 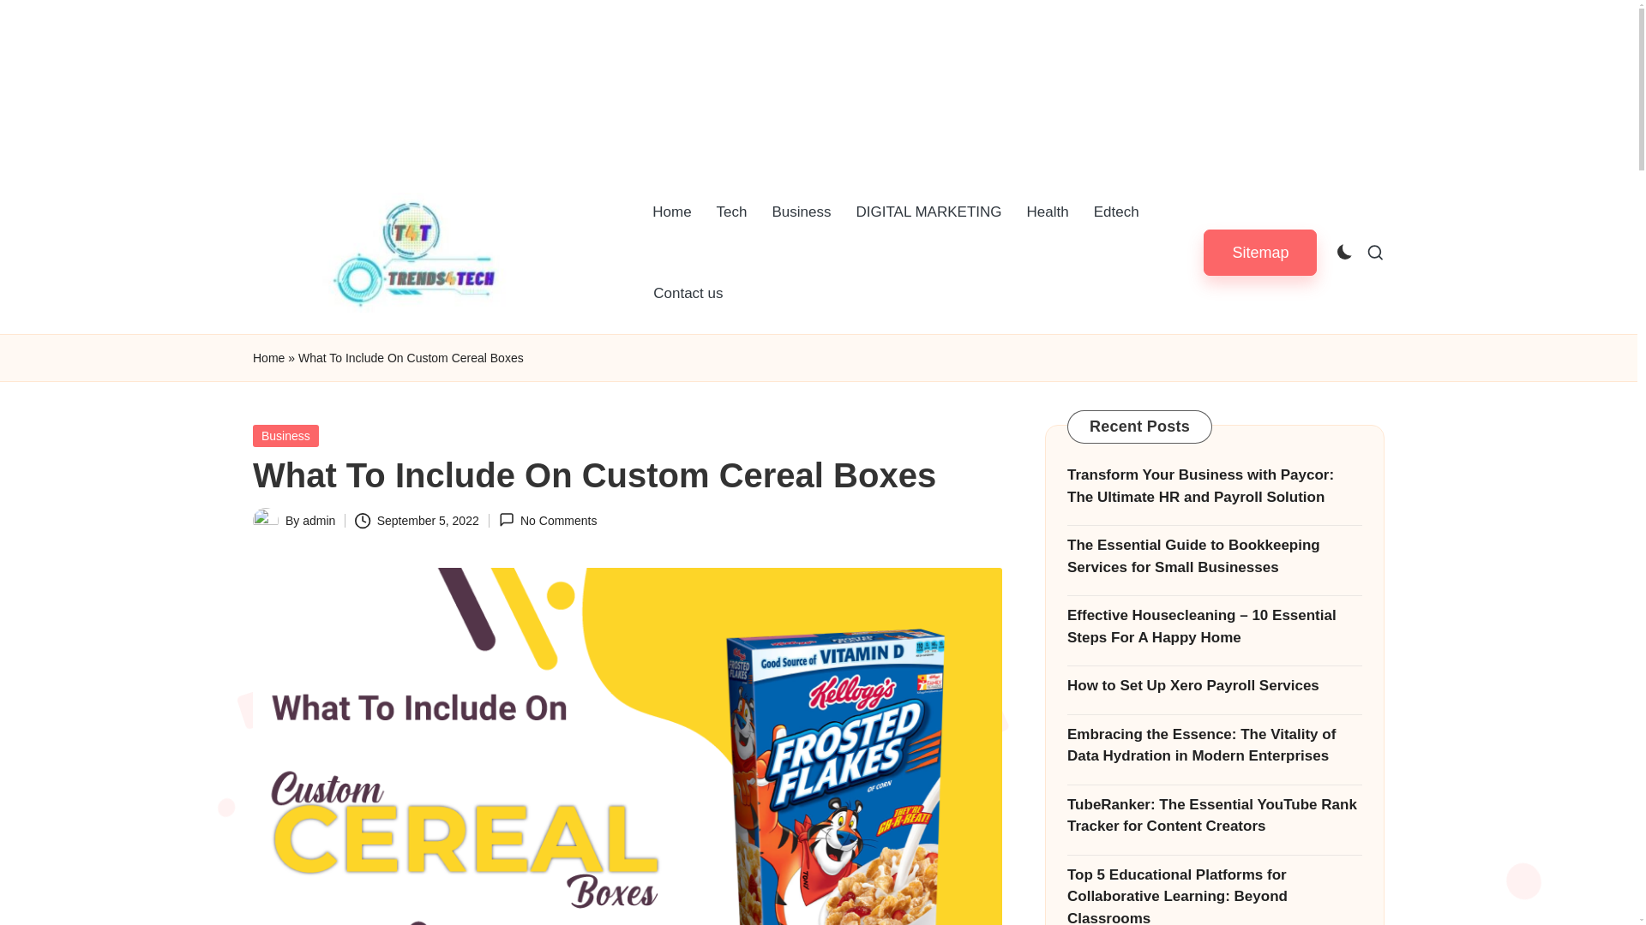 I want to click on Business, so click(x=802, y=212).